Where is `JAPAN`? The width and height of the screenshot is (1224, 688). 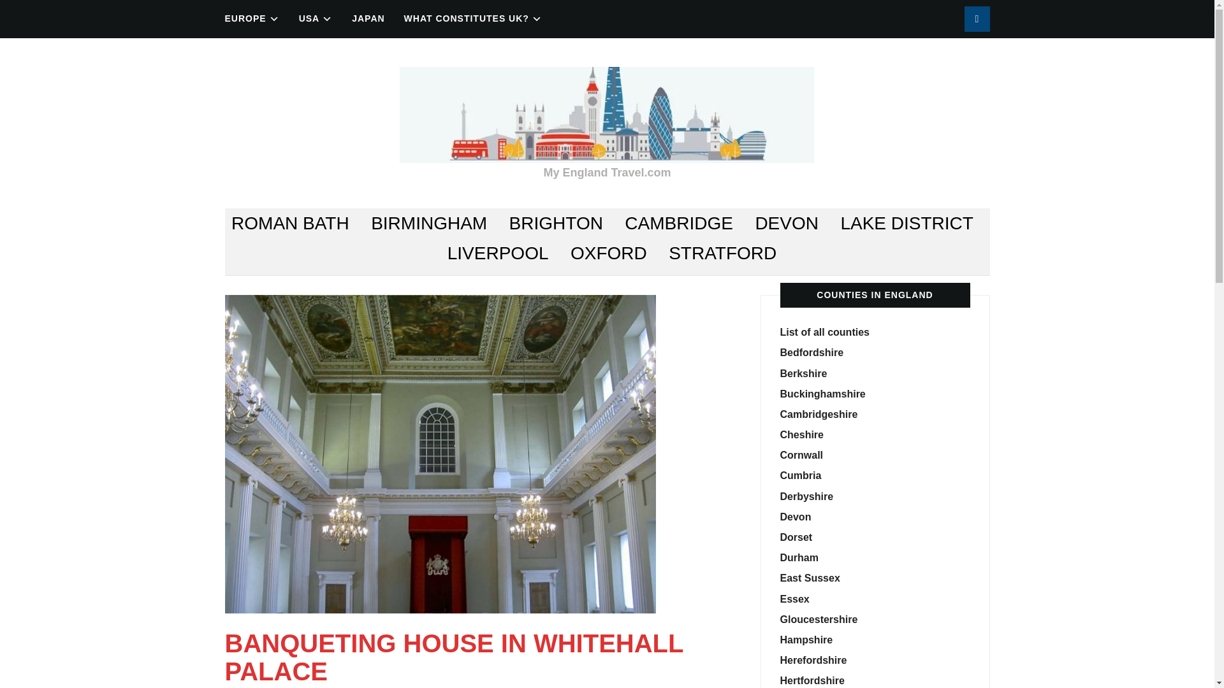
JAPAN is located at coordinates (368, 18).